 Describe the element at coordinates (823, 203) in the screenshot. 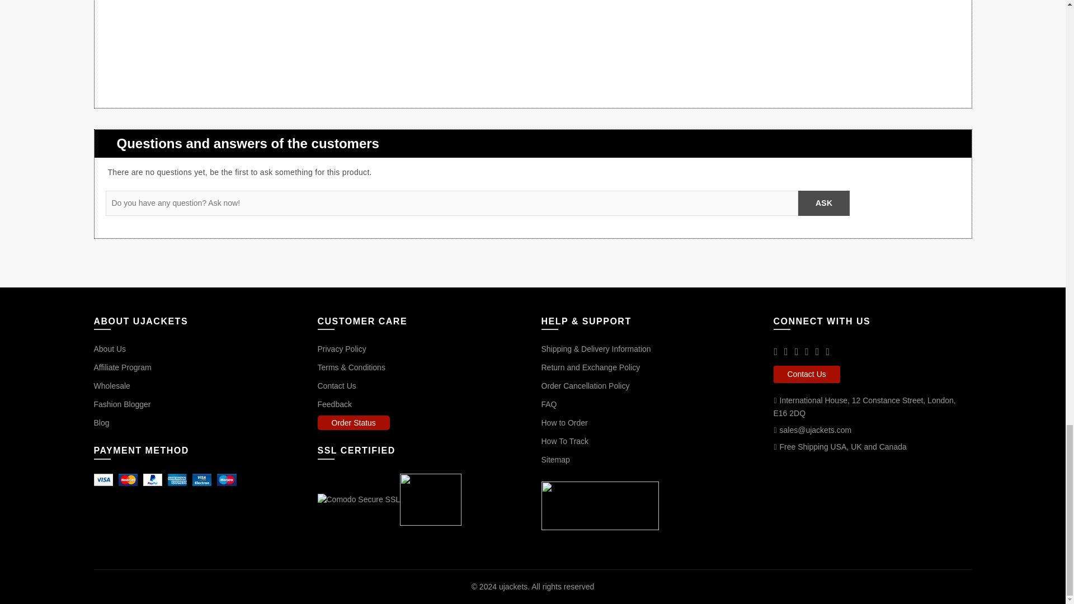

I see `Ask` at that location.